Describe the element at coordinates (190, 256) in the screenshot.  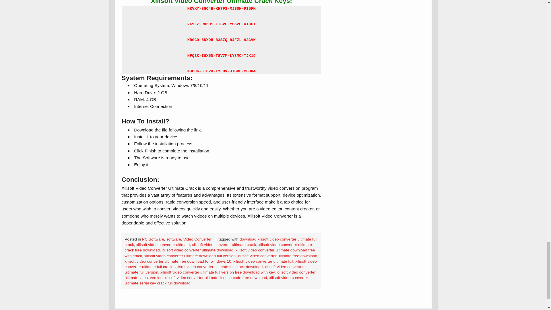
I see `xilisoft video converter ultimate download full version` at that location.